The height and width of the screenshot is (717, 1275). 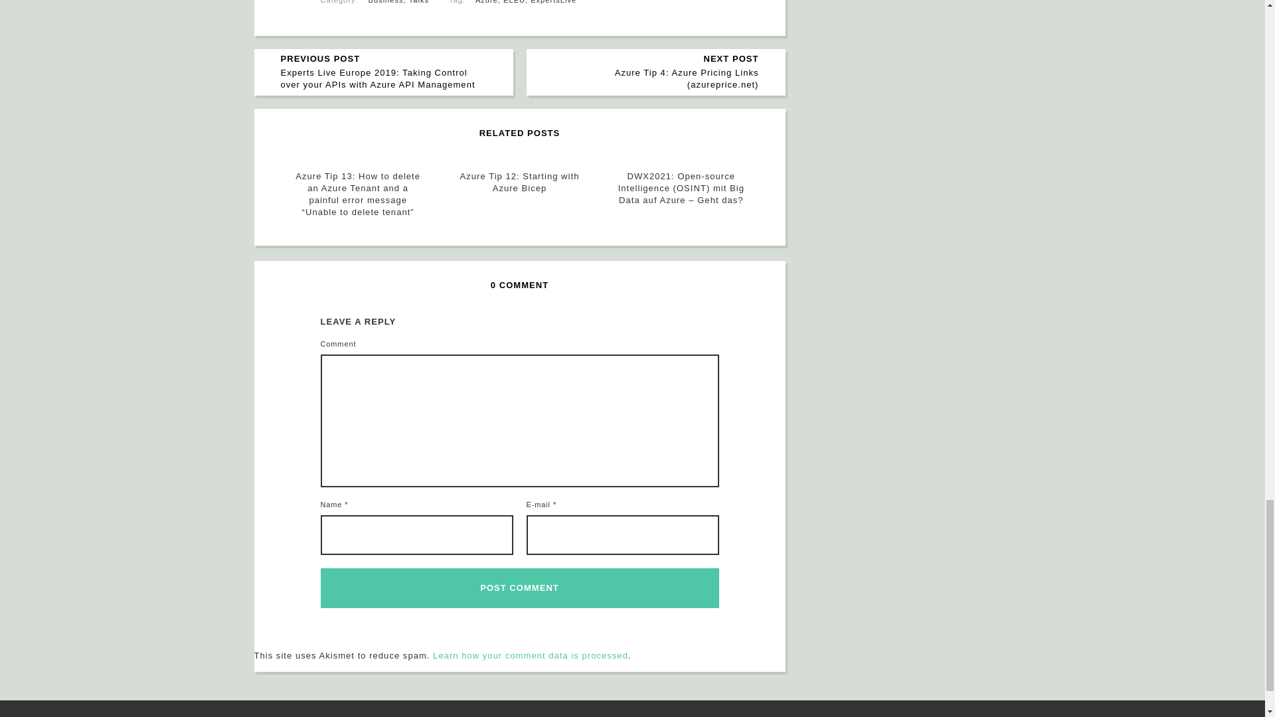 I want to click on POST COMMENT, so click(x=519, y=588).